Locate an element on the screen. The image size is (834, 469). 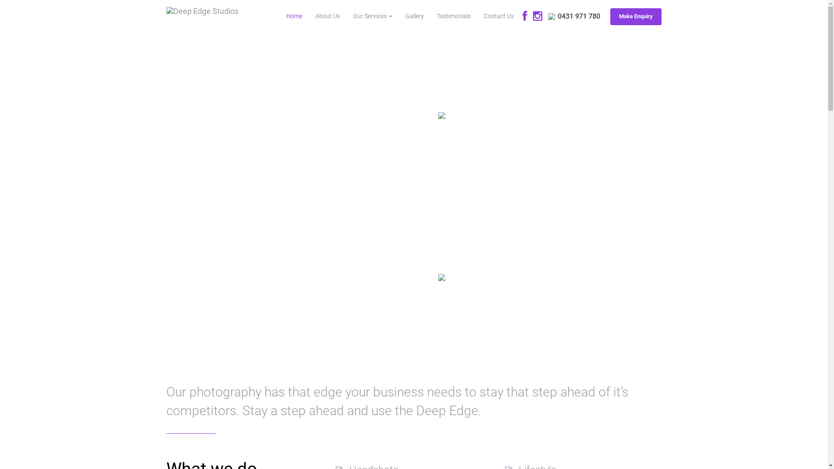
Make Enquiry is located at coordinates (635, 17).